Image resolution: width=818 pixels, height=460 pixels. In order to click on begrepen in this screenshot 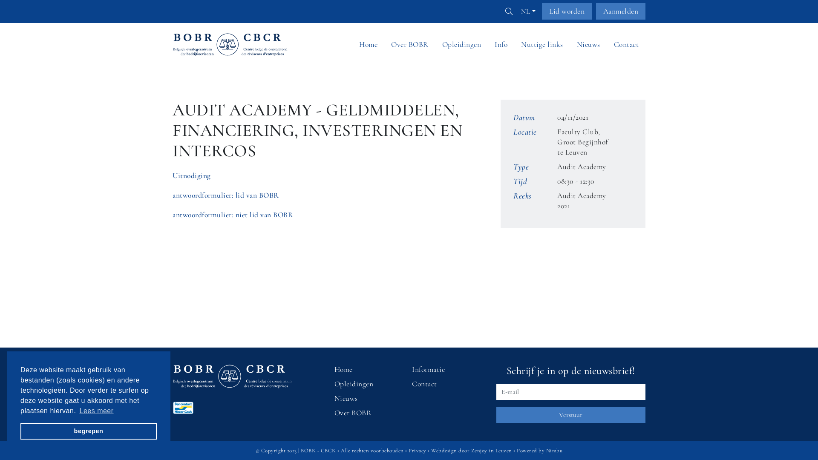, I will do `click(89, 431)`.